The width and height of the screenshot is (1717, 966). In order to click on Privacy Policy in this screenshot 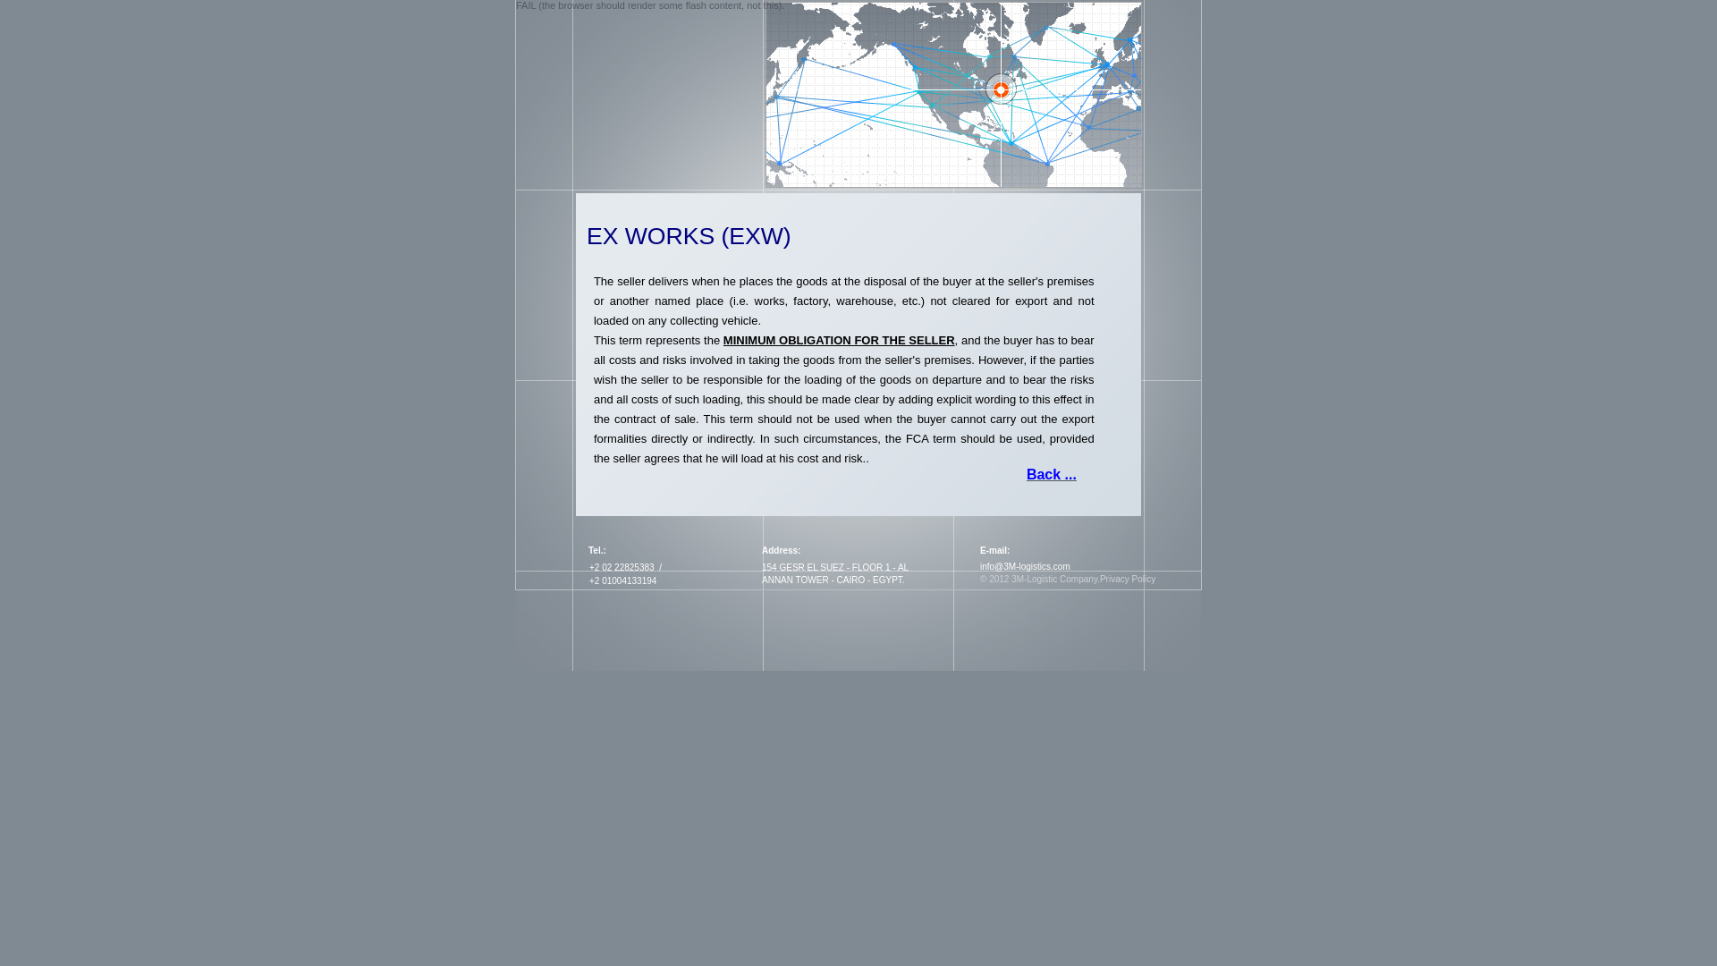, I will do `click(1128, 580)`.